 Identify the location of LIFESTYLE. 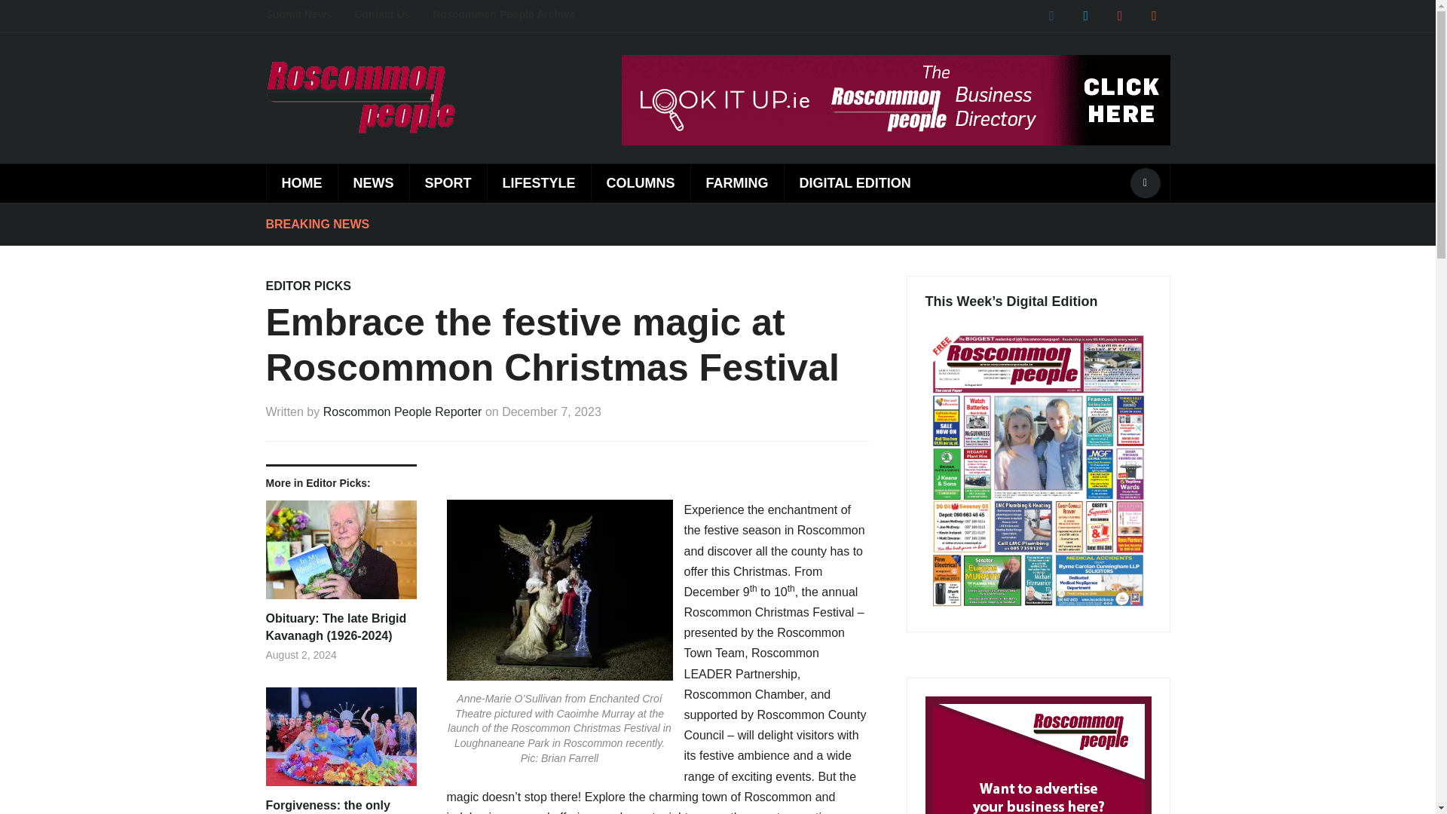
(538, 183).